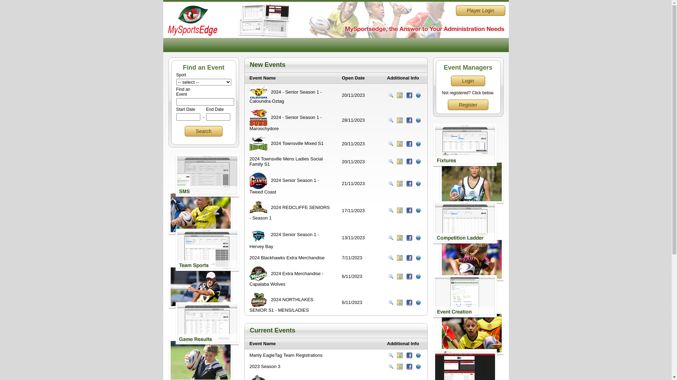 Image resolution: width=677 pixels, height=380 pixels. I want to click on View Event Information, so click(391, 303).